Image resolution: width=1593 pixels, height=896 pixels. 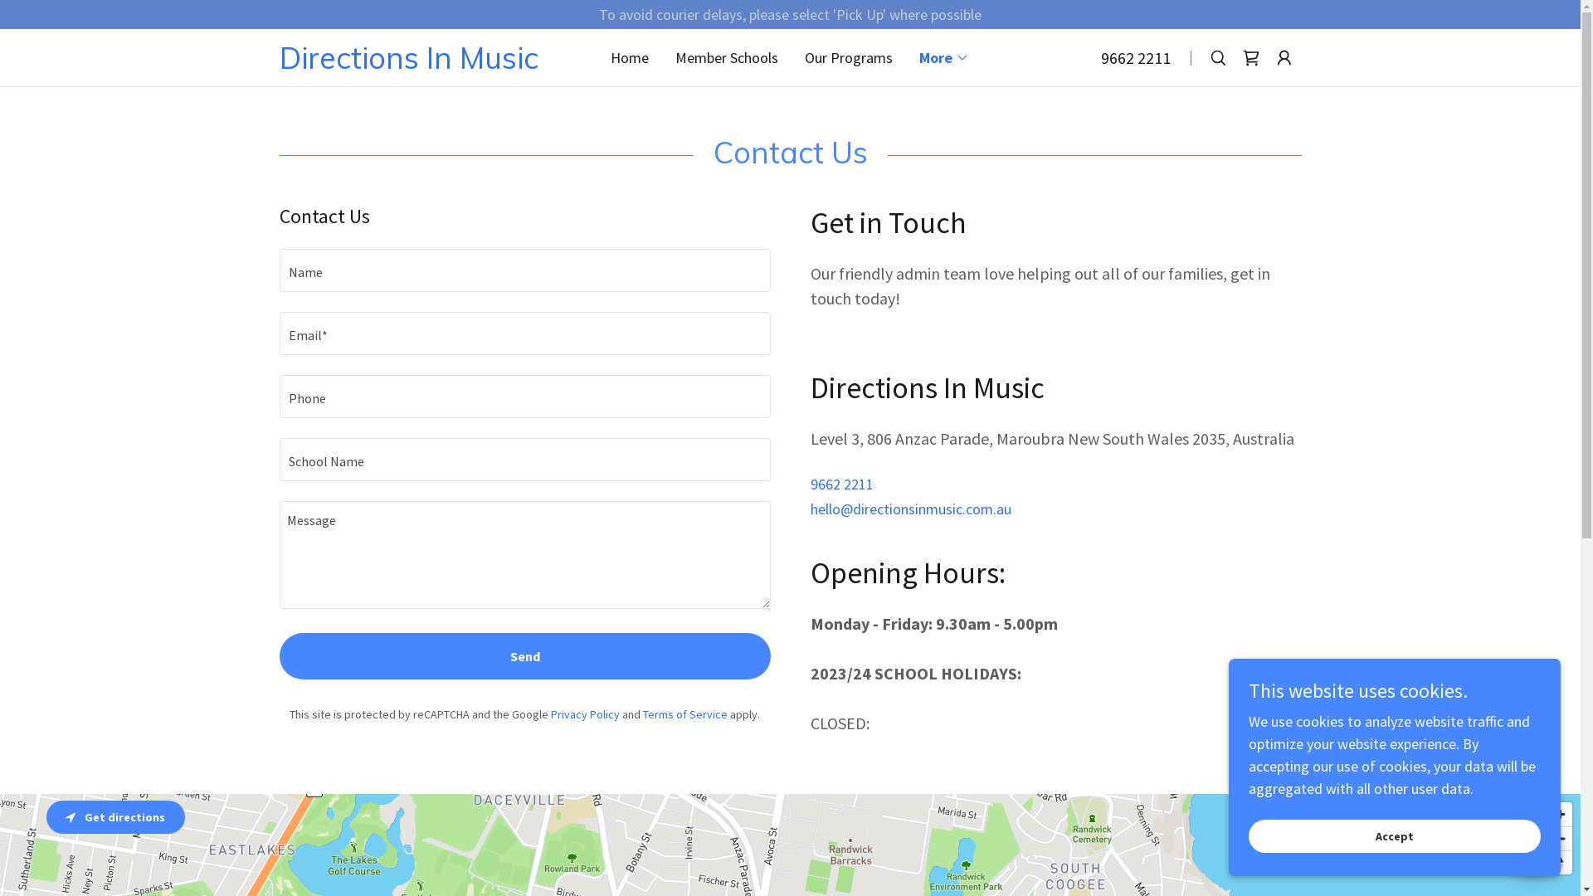 I want to click on Get directions, so click(x=116, y=817).